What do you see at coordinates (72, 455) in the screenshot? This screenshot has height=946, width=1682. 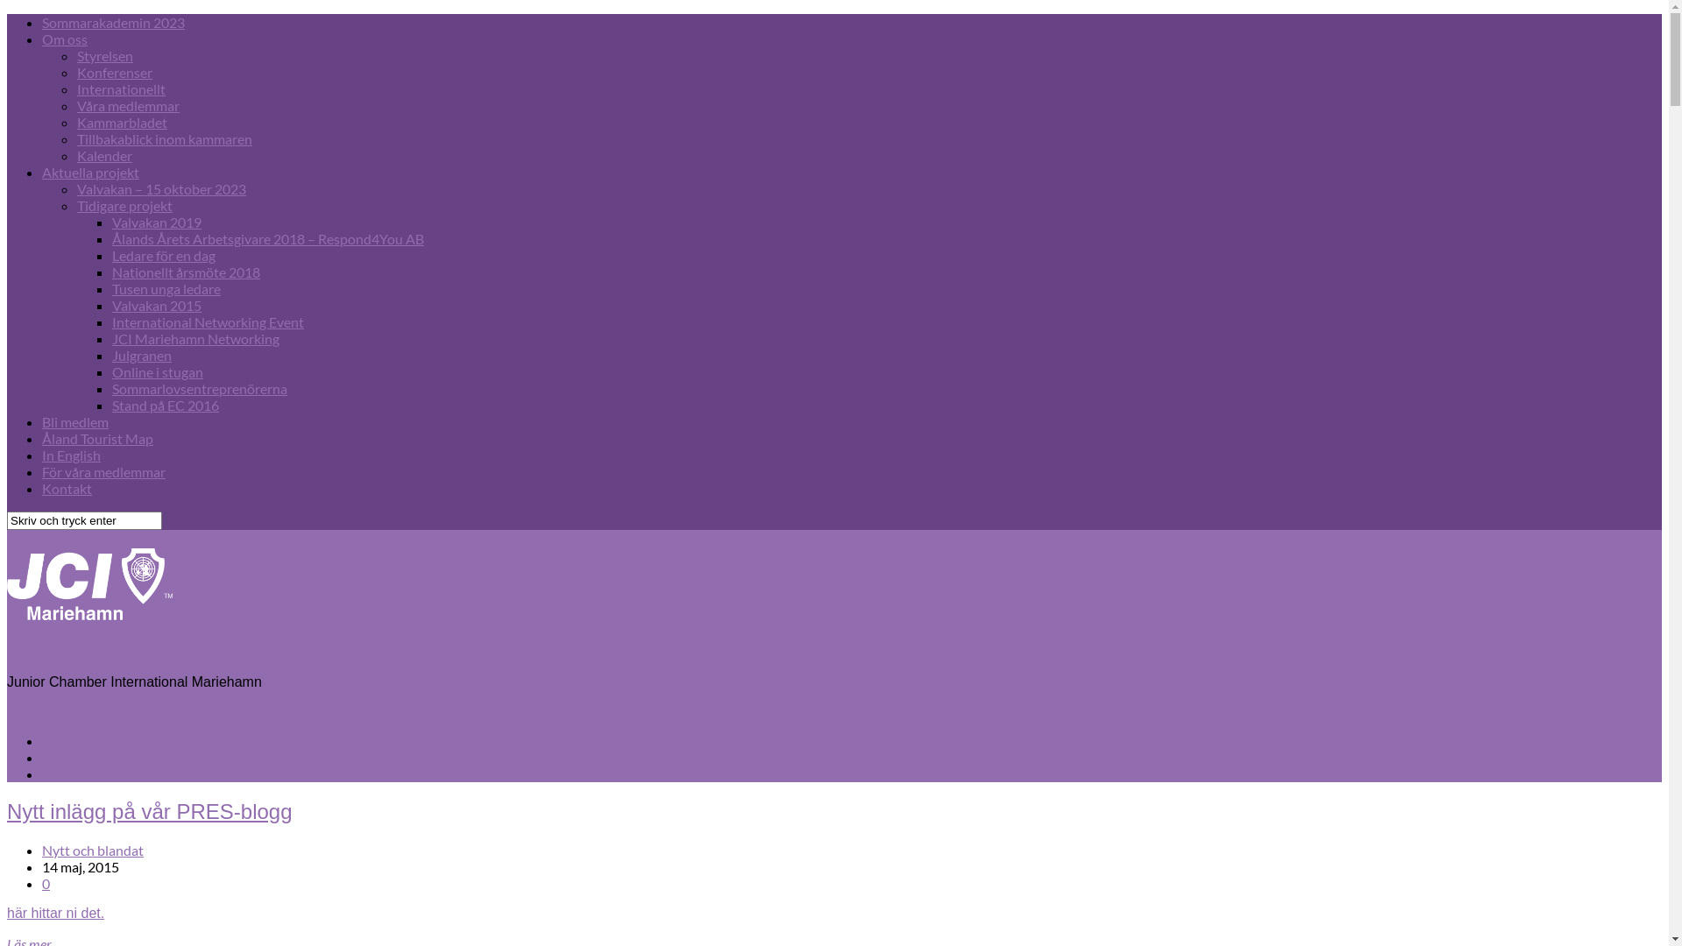 I see `In English` at bounding box center [72, 455].